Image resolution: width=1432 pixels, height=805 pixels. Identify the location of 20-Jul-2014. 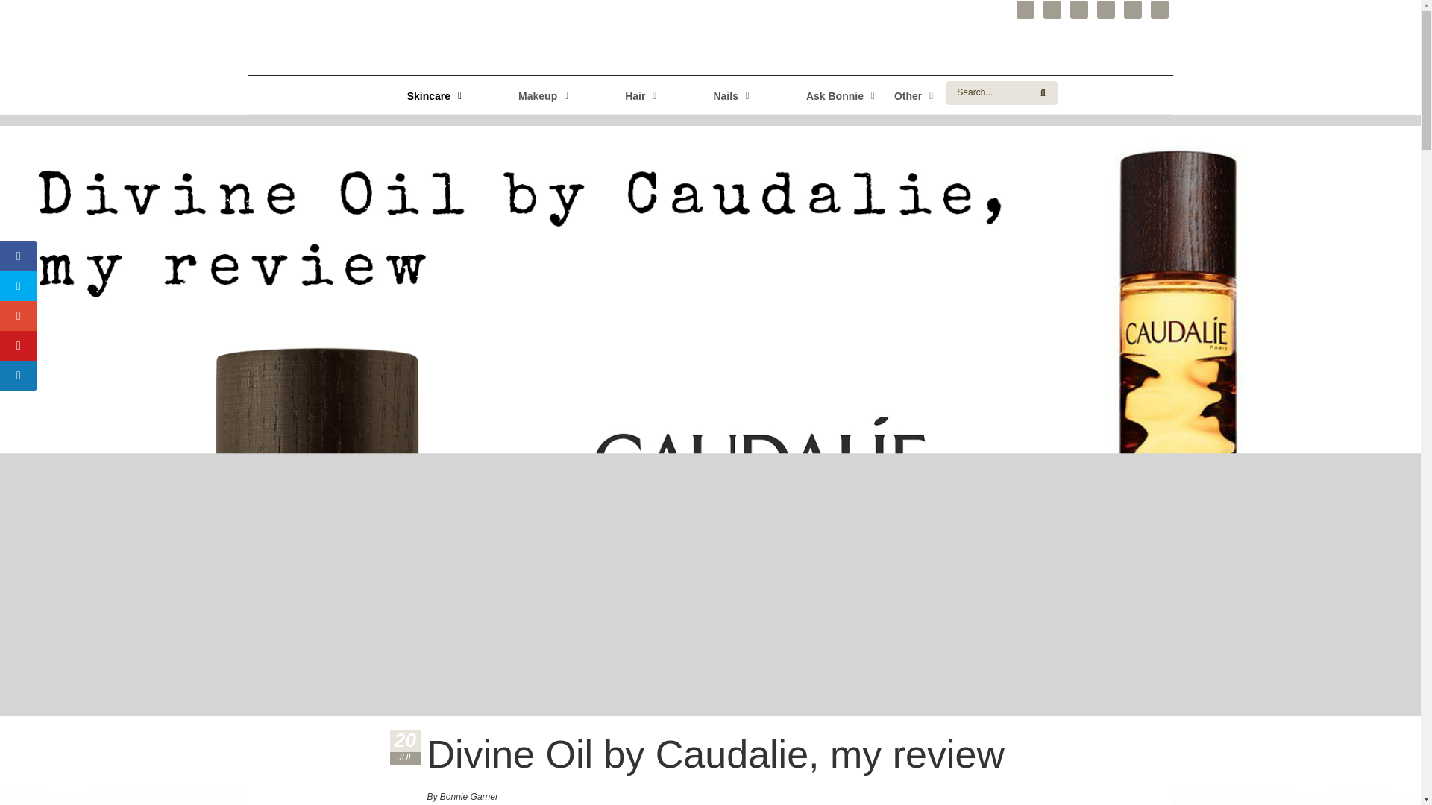
(413, 95).